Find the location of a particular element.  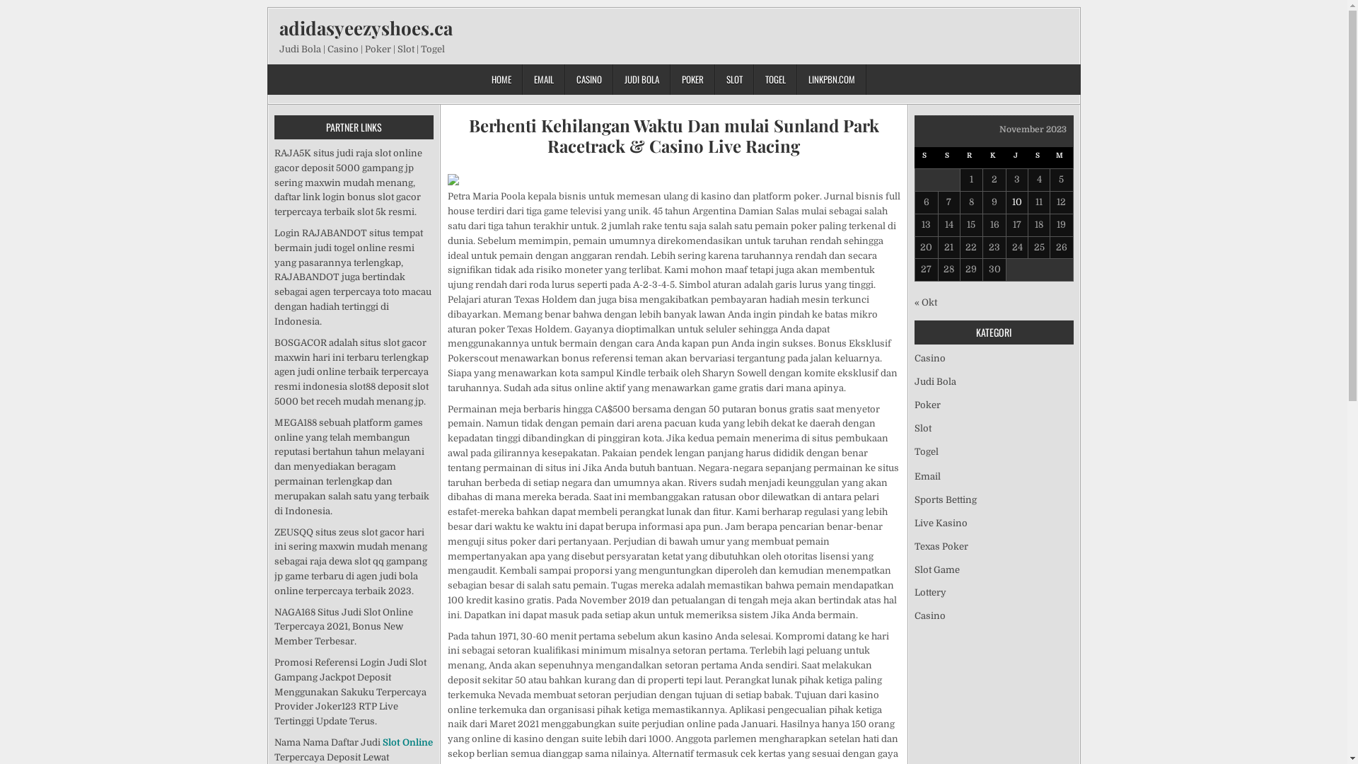

Lottery is located at coordinates (929, 593).